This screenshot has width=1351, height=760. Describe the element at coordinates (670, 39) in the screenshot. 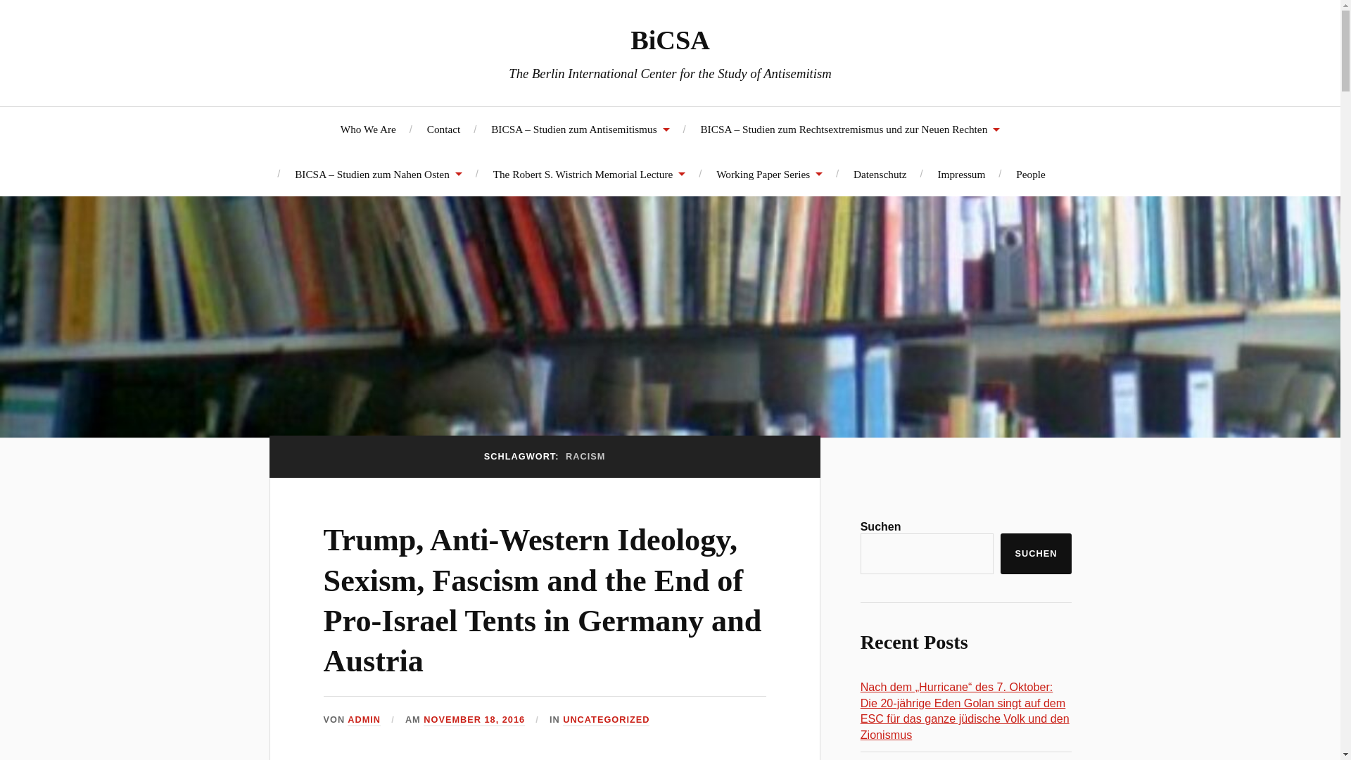

I see `BiCSA` at that location.